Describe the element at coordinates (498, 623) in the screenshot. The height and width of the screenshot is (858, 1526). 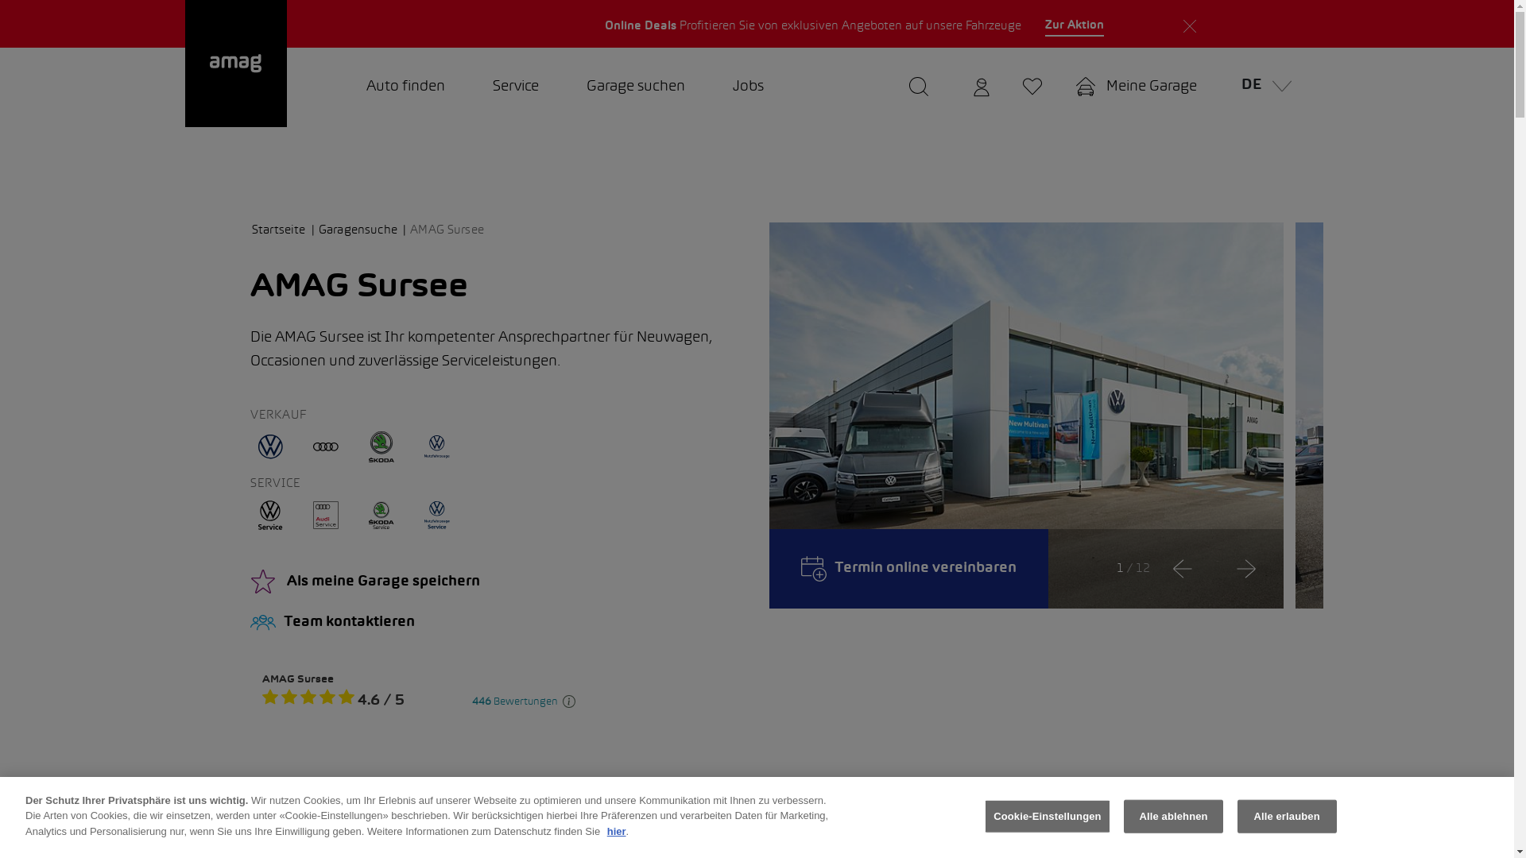
I see `Team kontaktieren` at that location.